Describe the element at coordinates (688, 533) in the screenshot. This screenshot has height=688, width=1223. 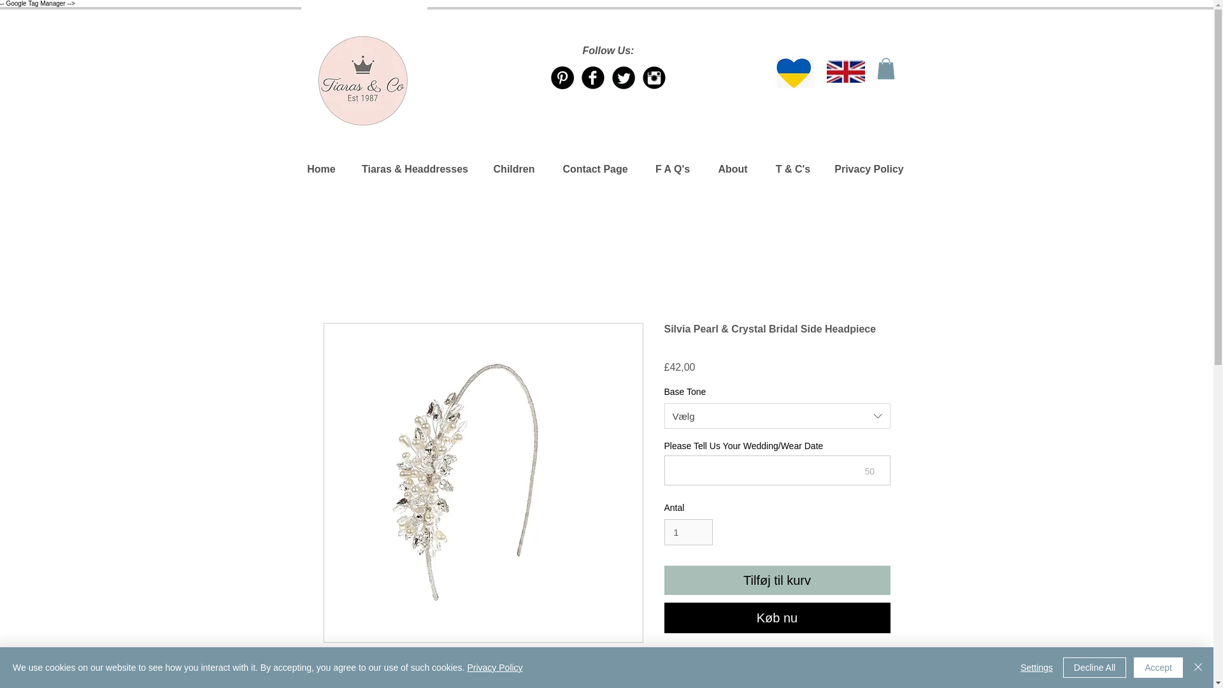
I see `1` at that location.